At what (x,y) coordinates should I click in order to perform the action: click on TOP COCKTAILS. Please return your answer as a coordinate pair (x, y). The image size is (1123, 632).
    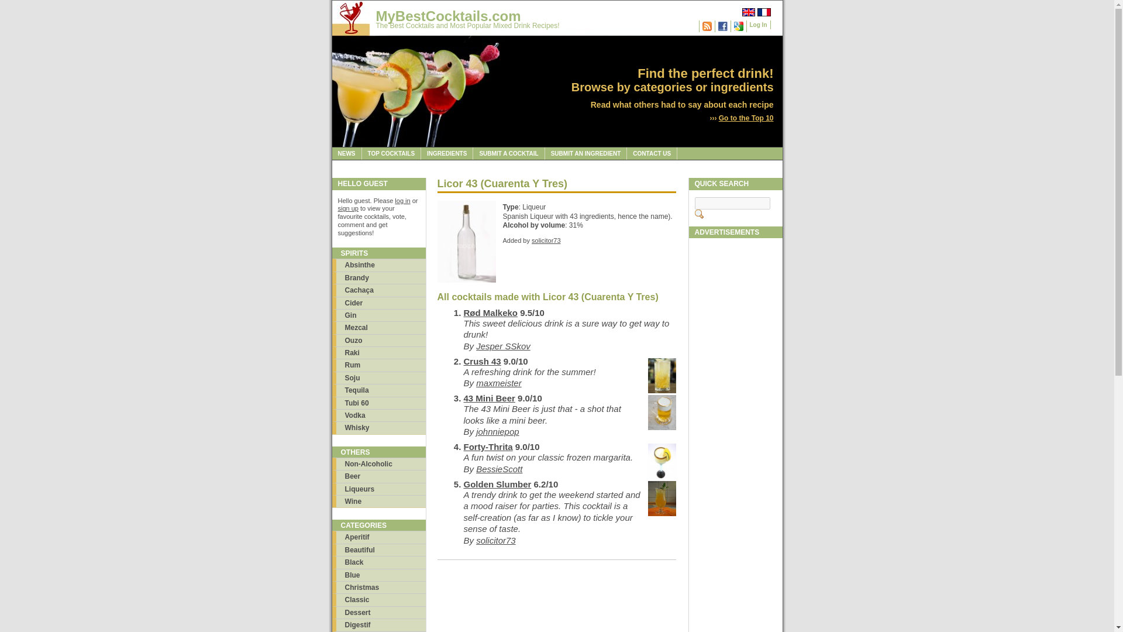
    Looking at the image, I should click on (391, 153).